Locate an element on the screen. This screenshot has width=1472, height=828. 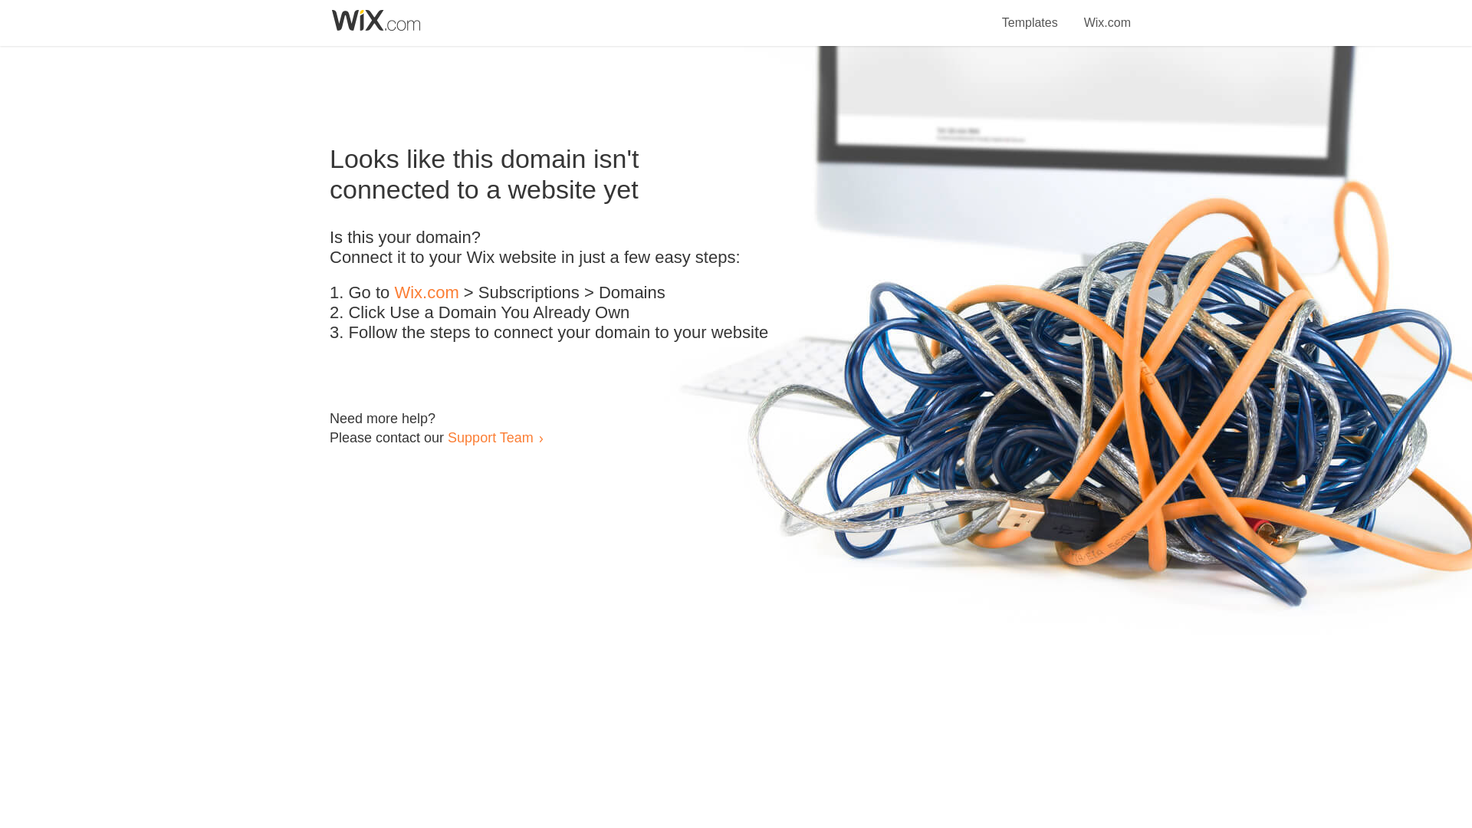
Wix.com is located at coordinates (1107, 14).